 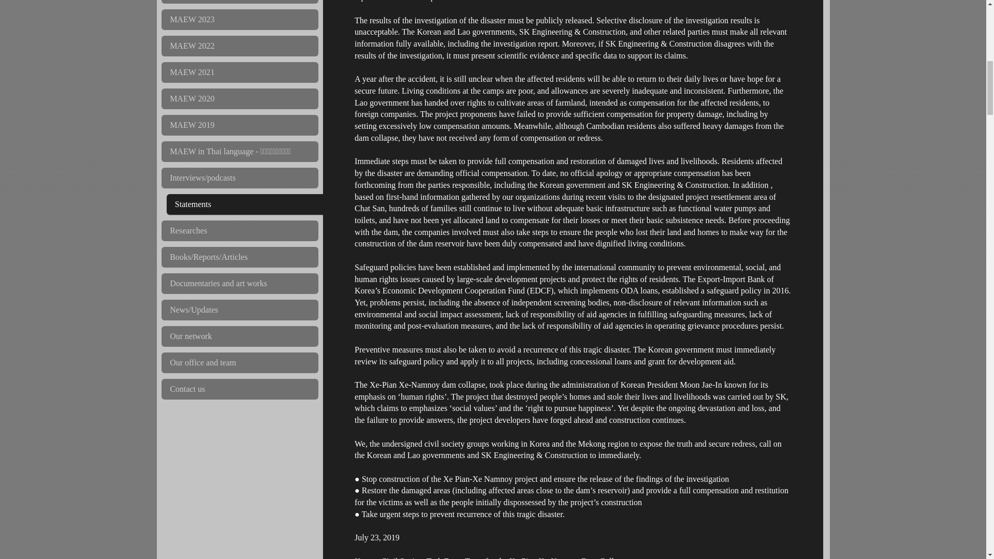 What do you see at coordinates (245, 204) in the screenshot?
I see `Statements` at bounding box center [245, 204].